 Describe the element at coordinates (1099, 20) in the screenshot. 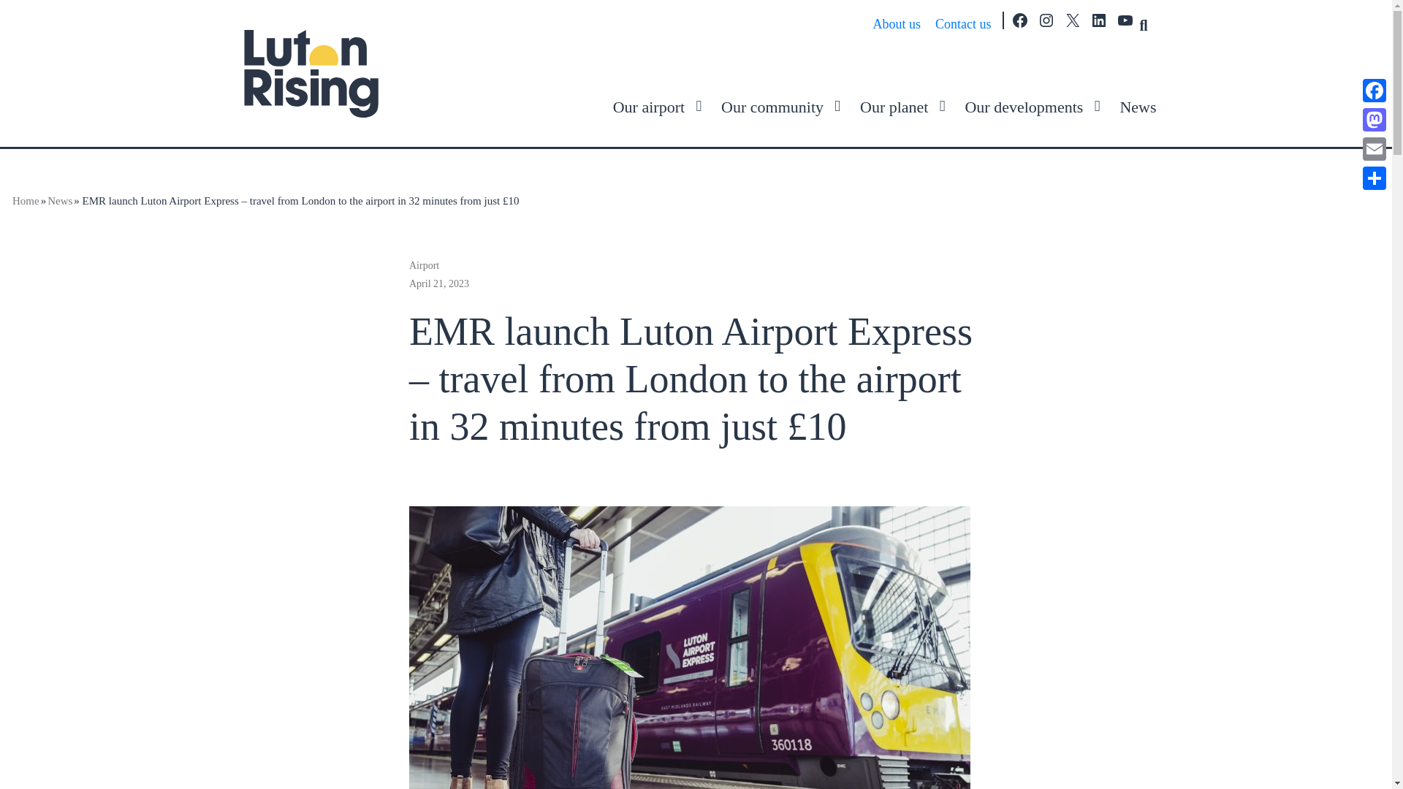

I see `LinkedIn` at that location.